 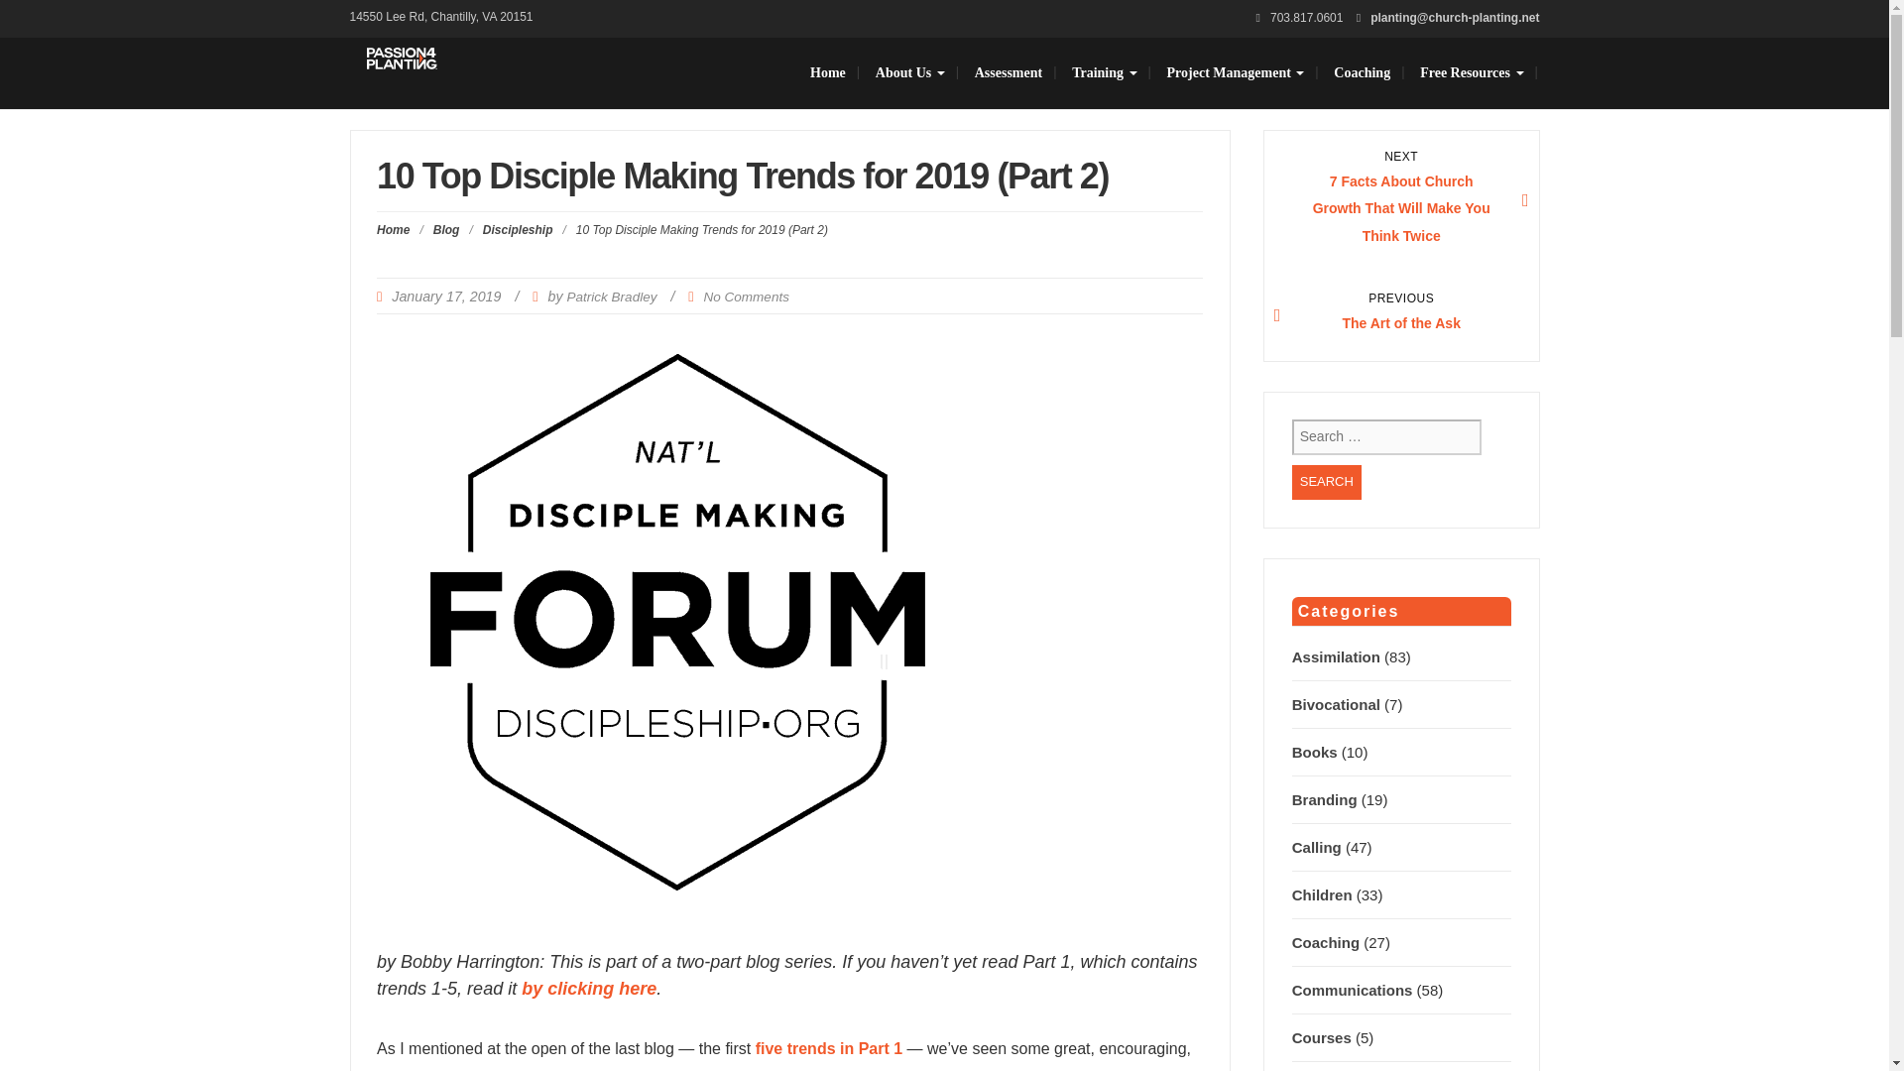 What do you see at coordinates (747, 296) in the screenshot?
I see `by clicking here` at bounding box center [747, 296].